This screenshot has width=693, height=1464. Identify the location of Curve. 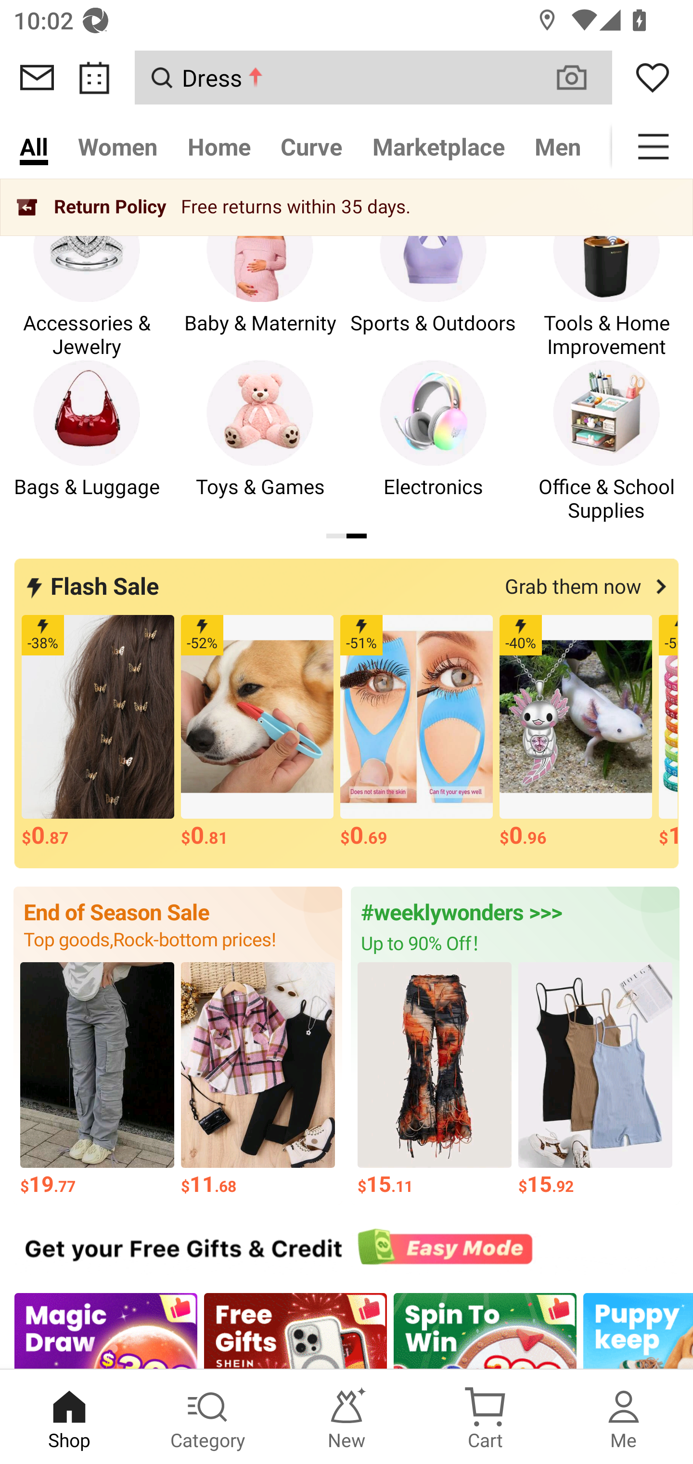
(311, 146).